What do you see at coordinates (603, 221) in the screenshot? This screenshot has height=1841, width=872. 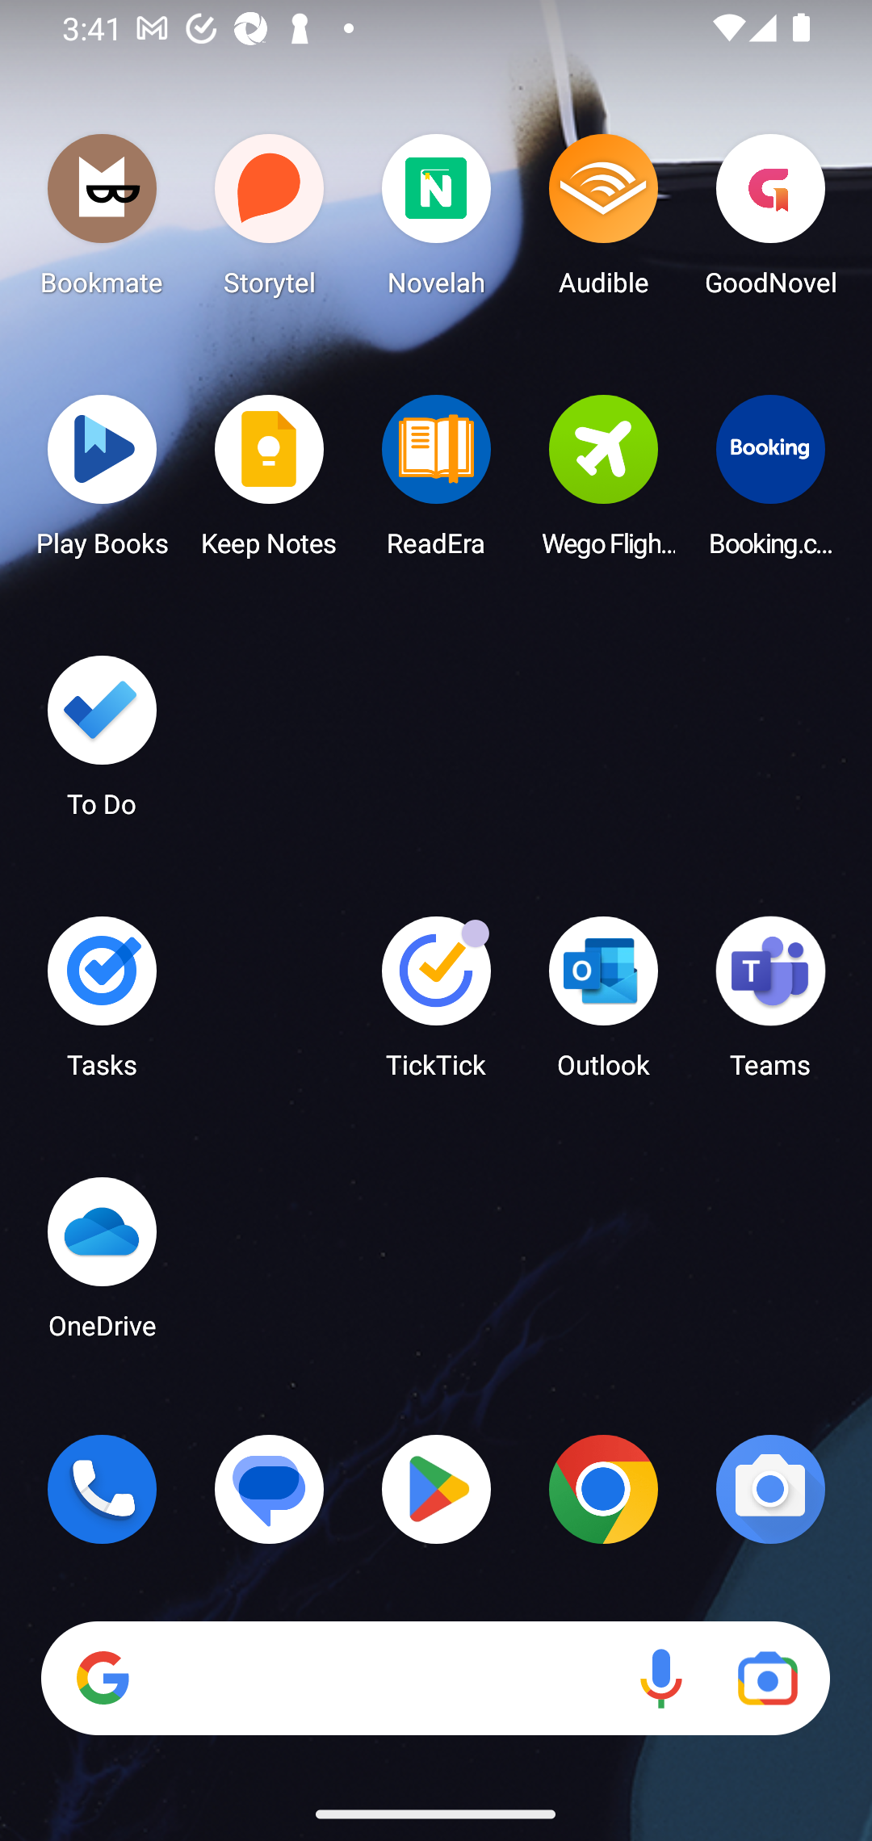 I see `Audible` at bounding box center [603, 221].